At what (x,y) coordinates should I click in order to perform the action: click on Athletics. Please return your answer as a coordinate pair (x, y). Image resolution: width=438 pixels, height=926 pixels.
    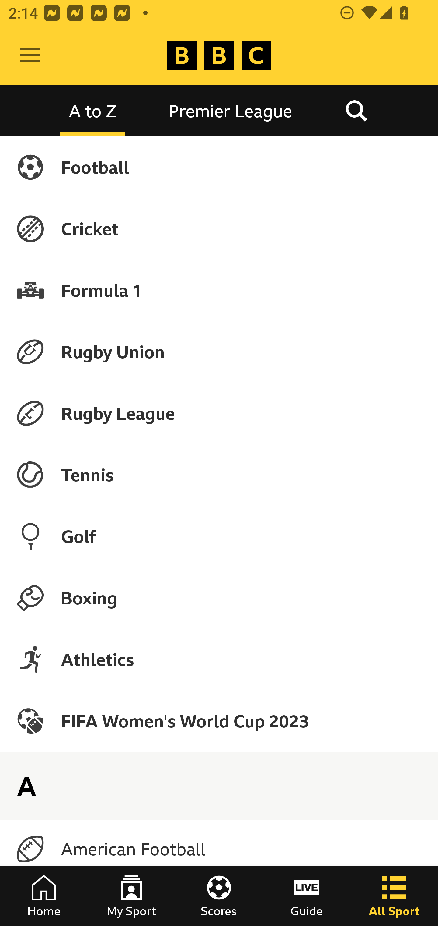
    Looking at the image, I should click on (219, 659).